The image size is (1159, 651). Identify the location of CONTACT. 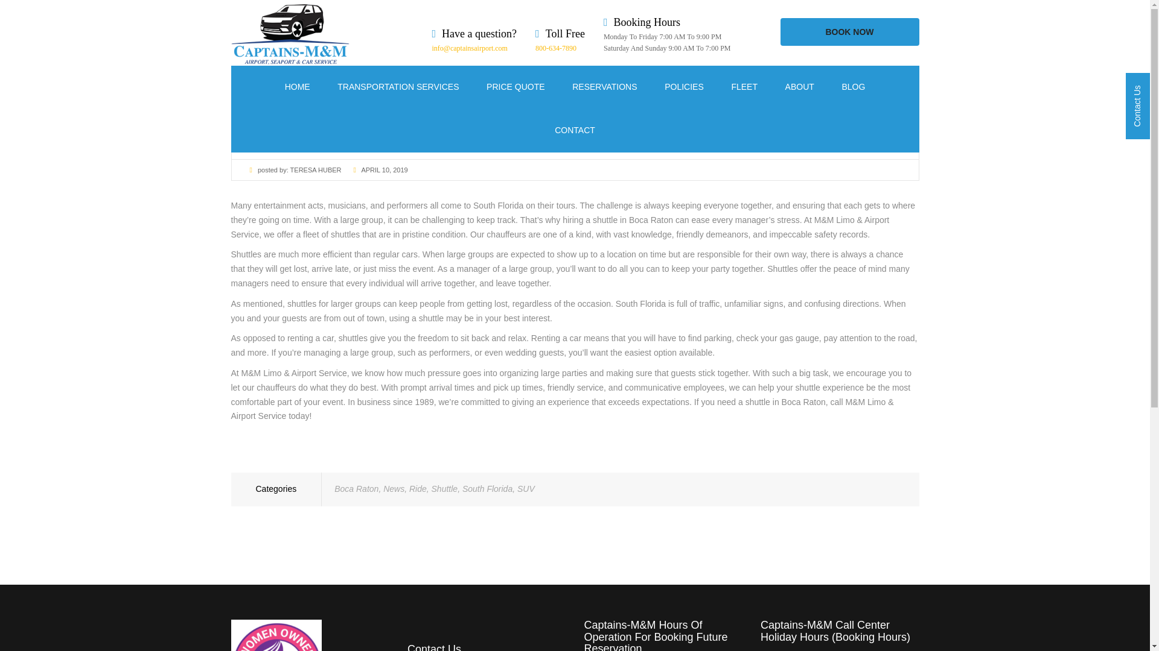
(575, 130).